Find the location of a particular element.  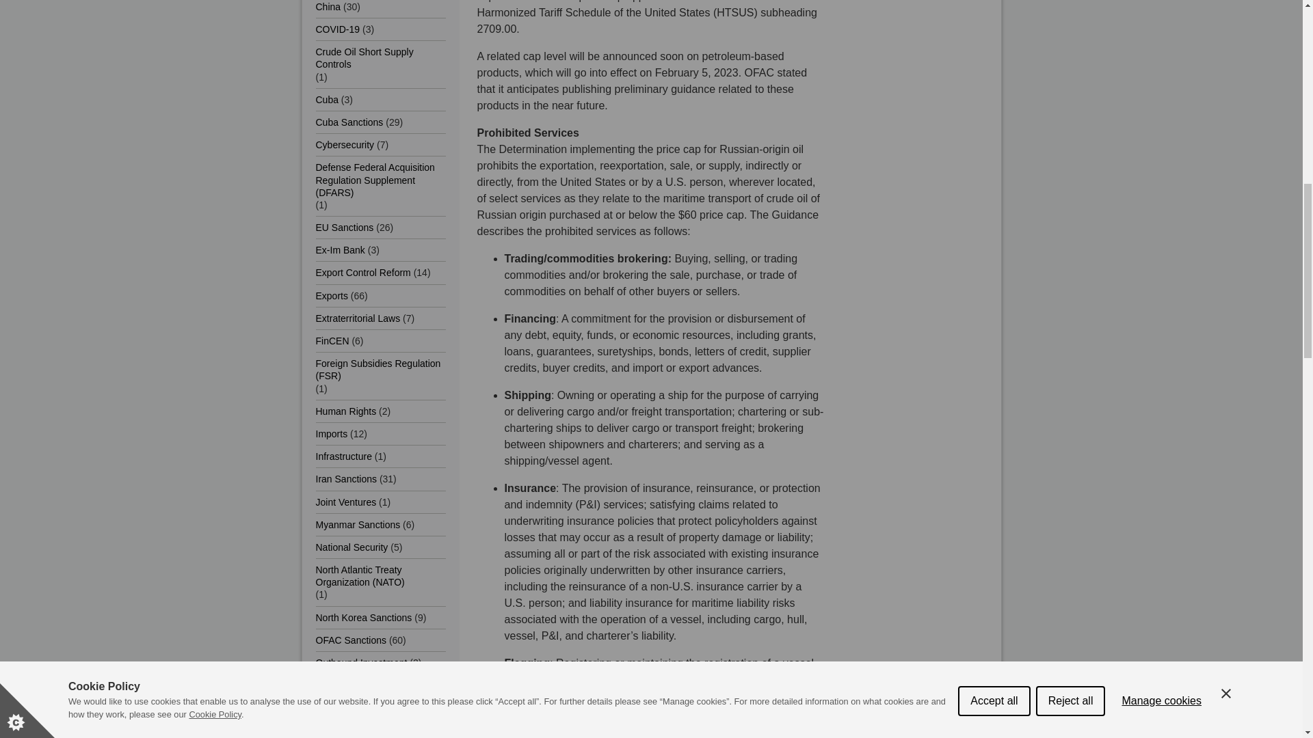

Manage cookies is located at coordinates (1161, 7).